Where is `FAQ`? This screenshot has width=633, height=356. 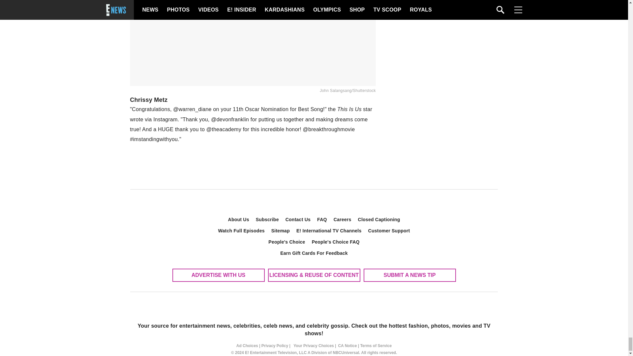 FAQ is located at coordinates (322, 220).